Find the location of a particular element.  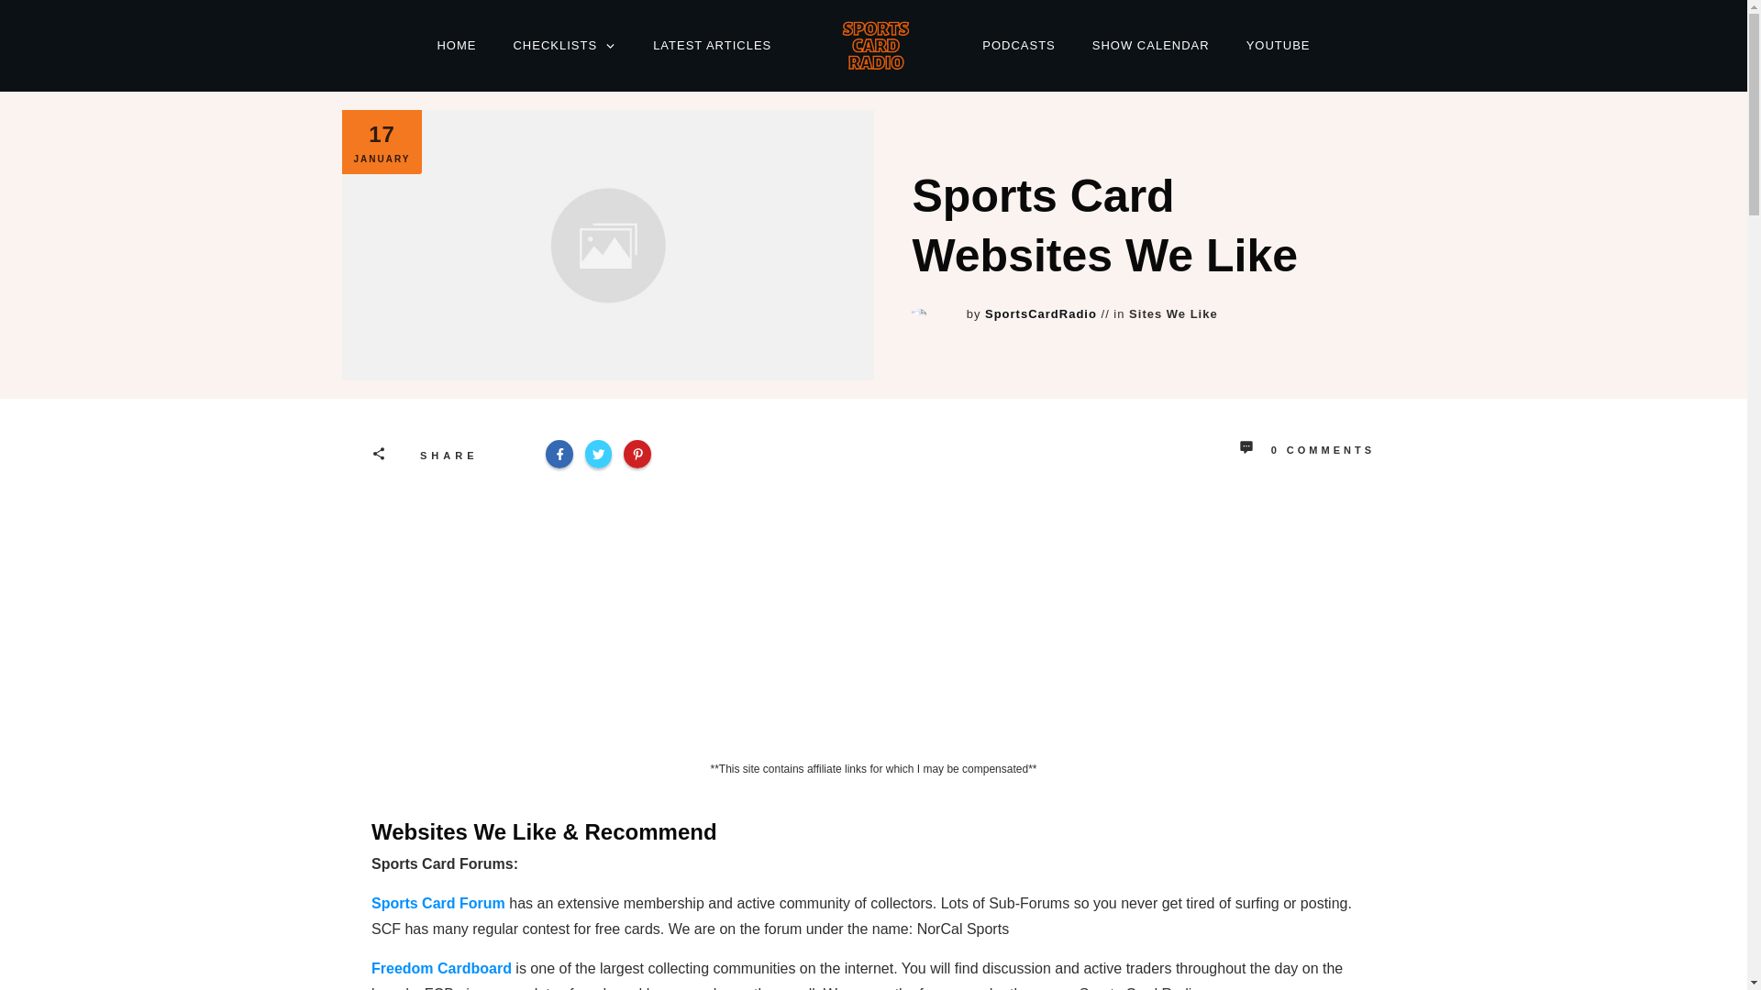

Sports Card Forum is located at coordinates (438, 903).